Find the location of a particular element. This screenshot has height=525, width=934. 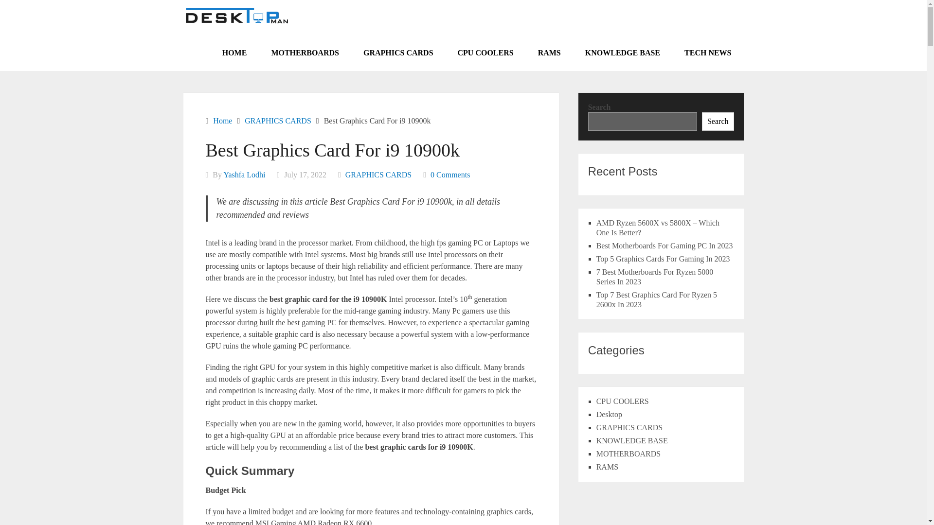

Home is located at coordinates (222, 121).